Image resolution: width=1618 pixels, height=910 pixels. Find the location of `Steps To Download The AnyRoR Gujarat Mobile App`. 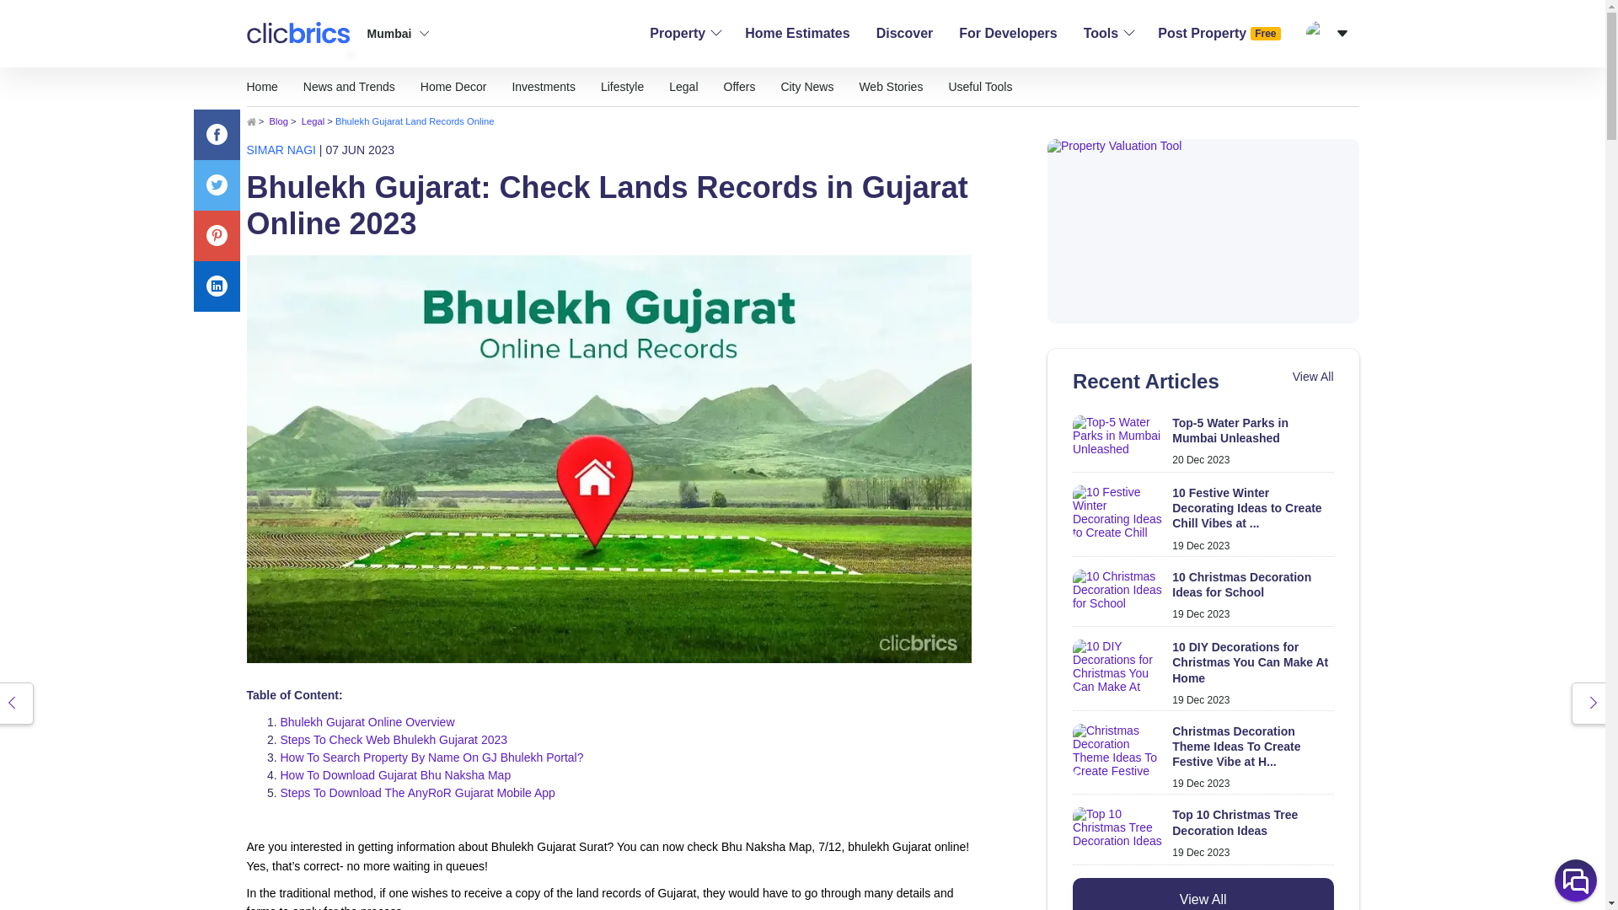

Steps To Download The AnyRoR Gujarat Mobile App is located at coordinates (417, 793).